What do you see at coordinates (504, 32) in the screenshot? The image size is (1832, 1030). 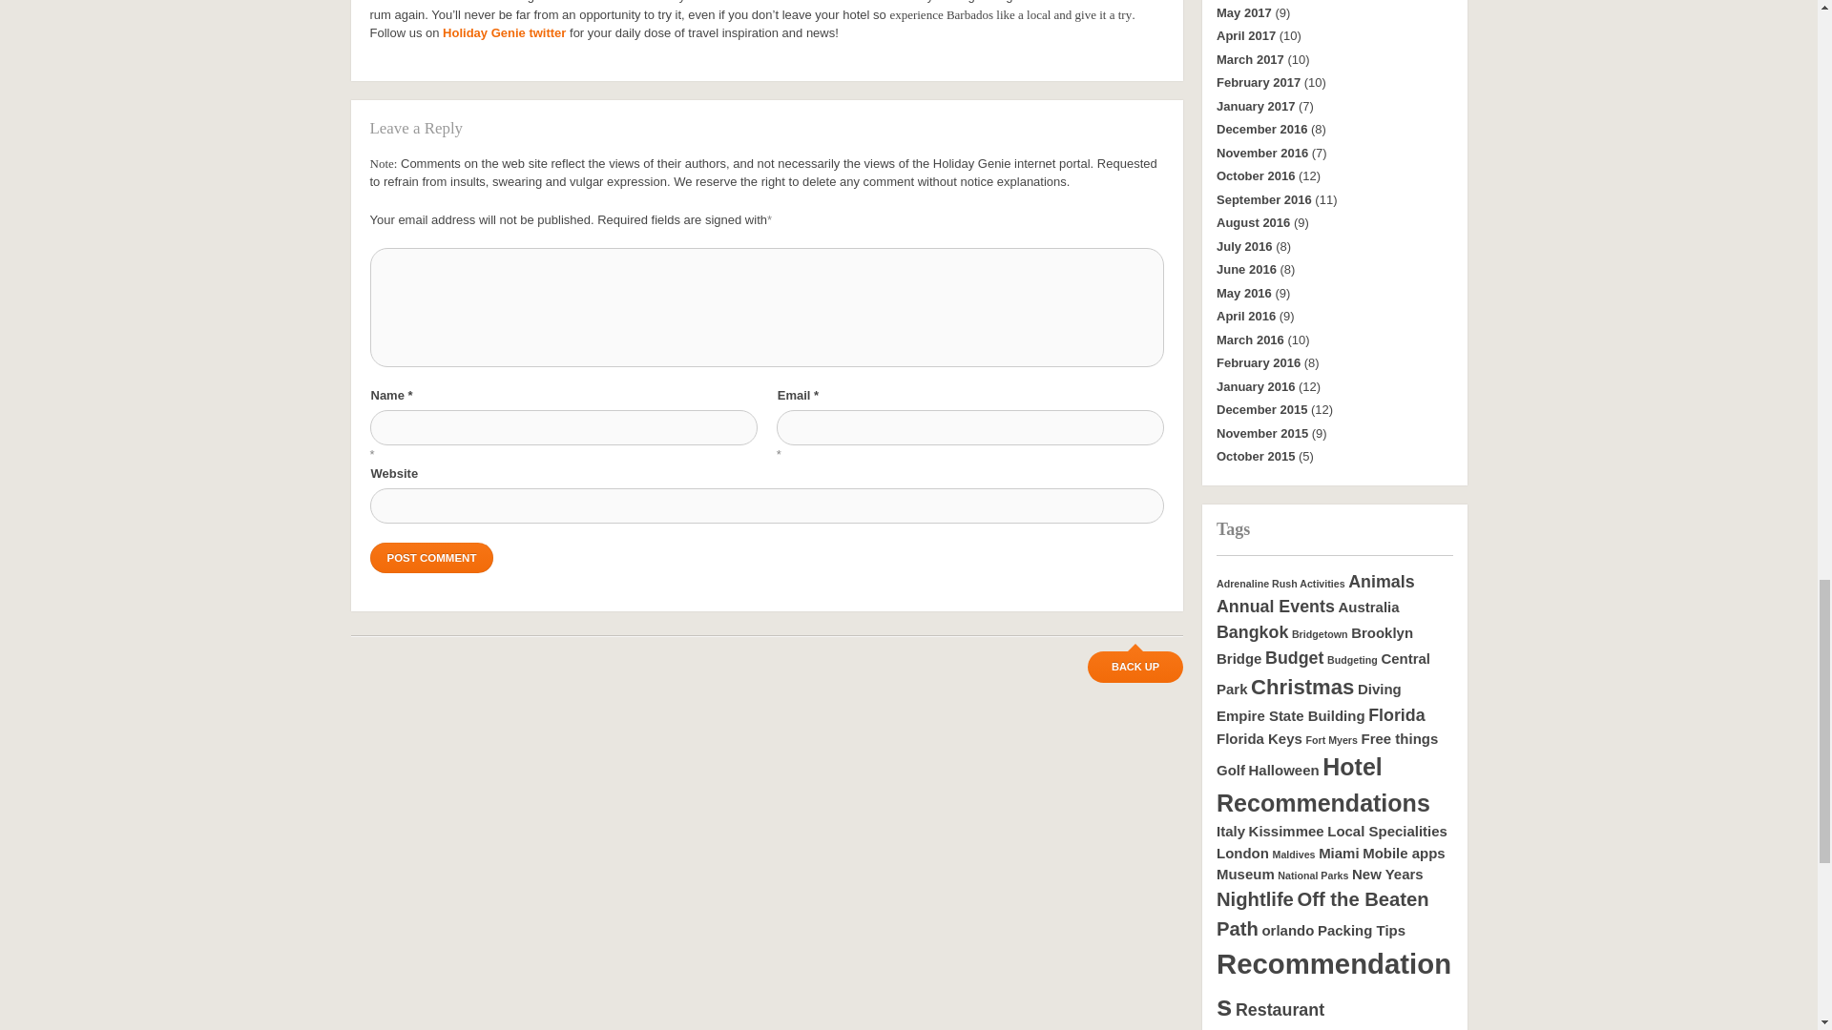 I see `Holiday Genie twitter` at bounding box center [504, 32].